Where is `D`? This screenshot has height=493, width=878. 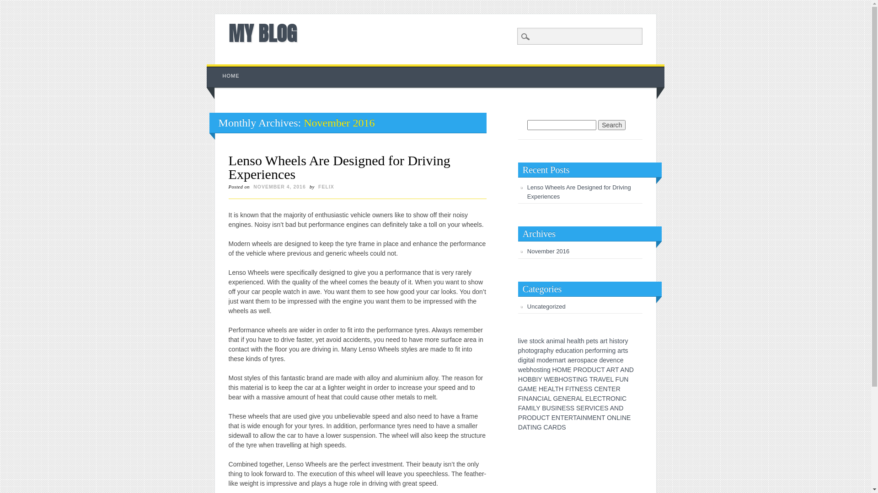 D is located at coordinates (589, 370).